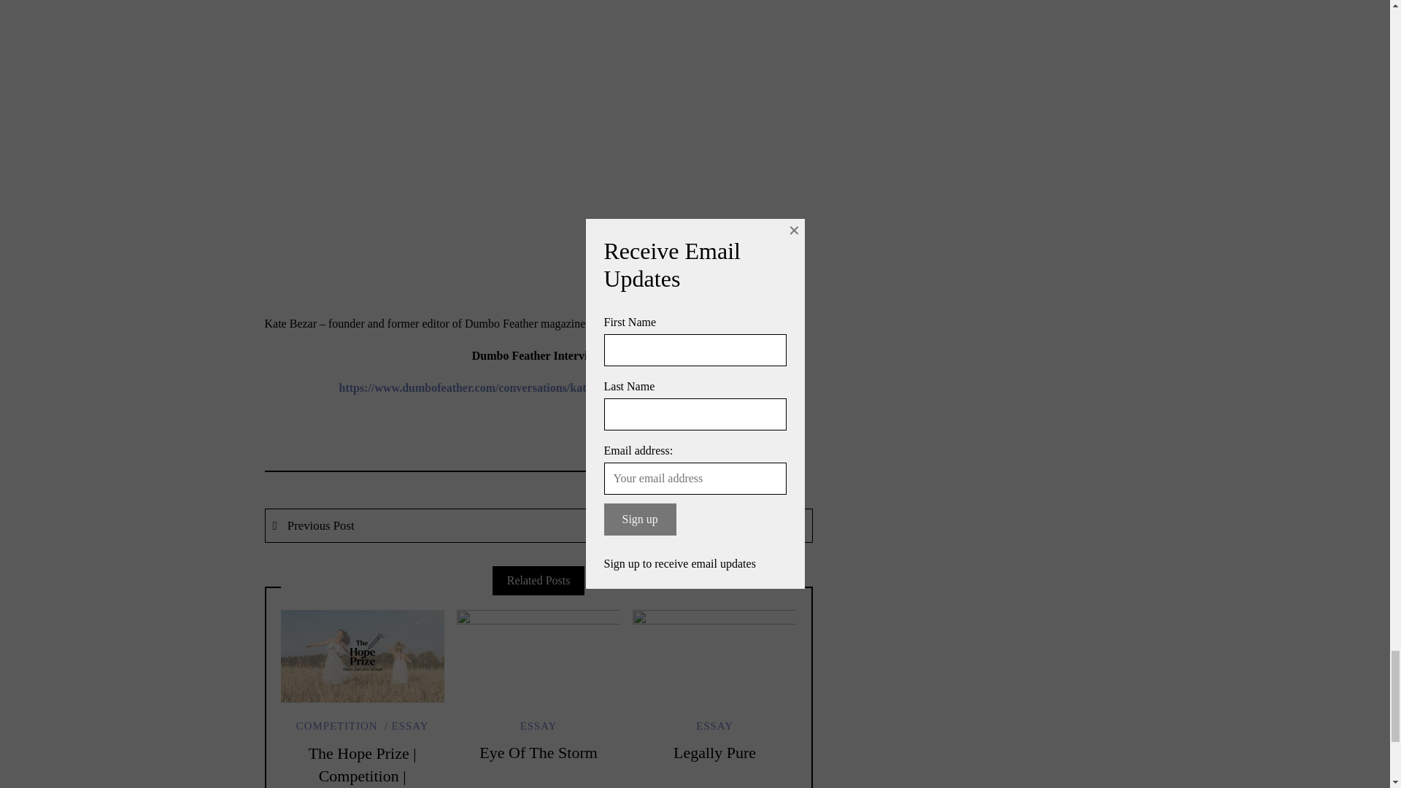  What do you see at coordinates (406, 726) in the screenshot?
I see `ESSAY` at bounding box center [406, 726].